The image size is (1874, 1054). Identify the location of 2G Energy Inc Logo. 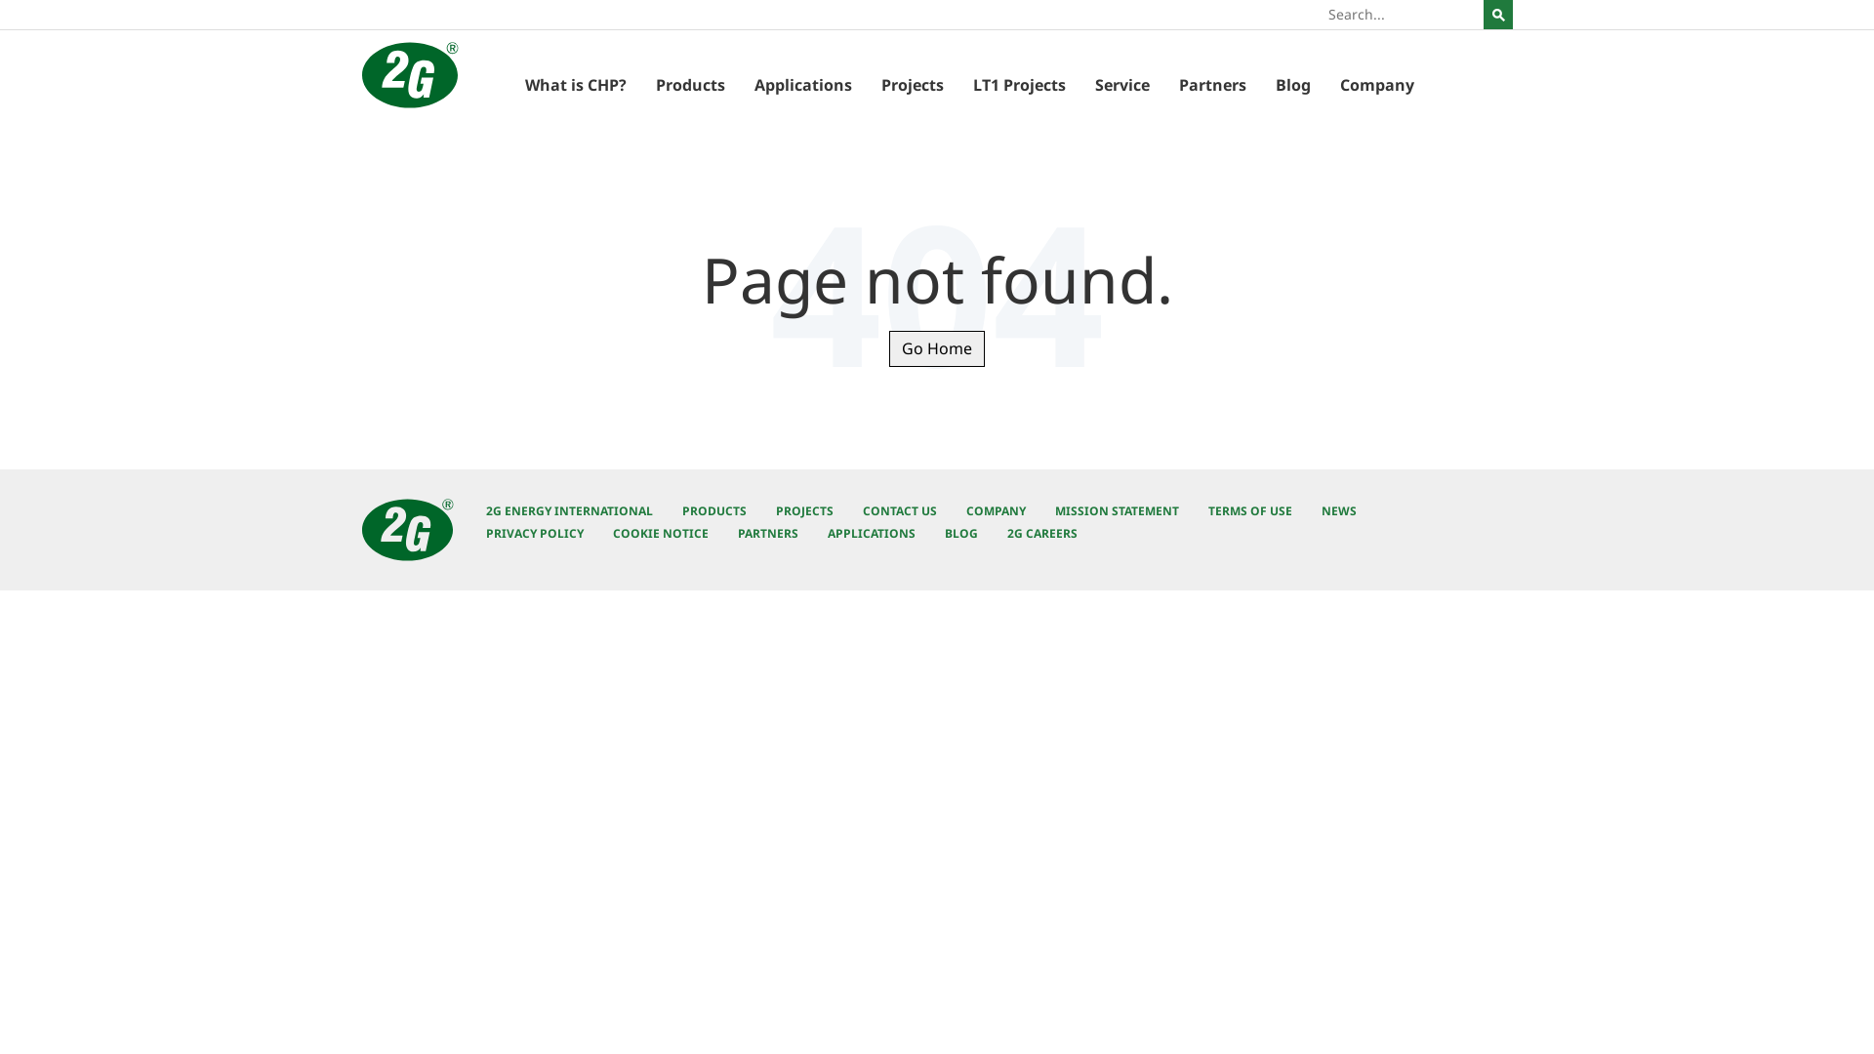
(410, 75).